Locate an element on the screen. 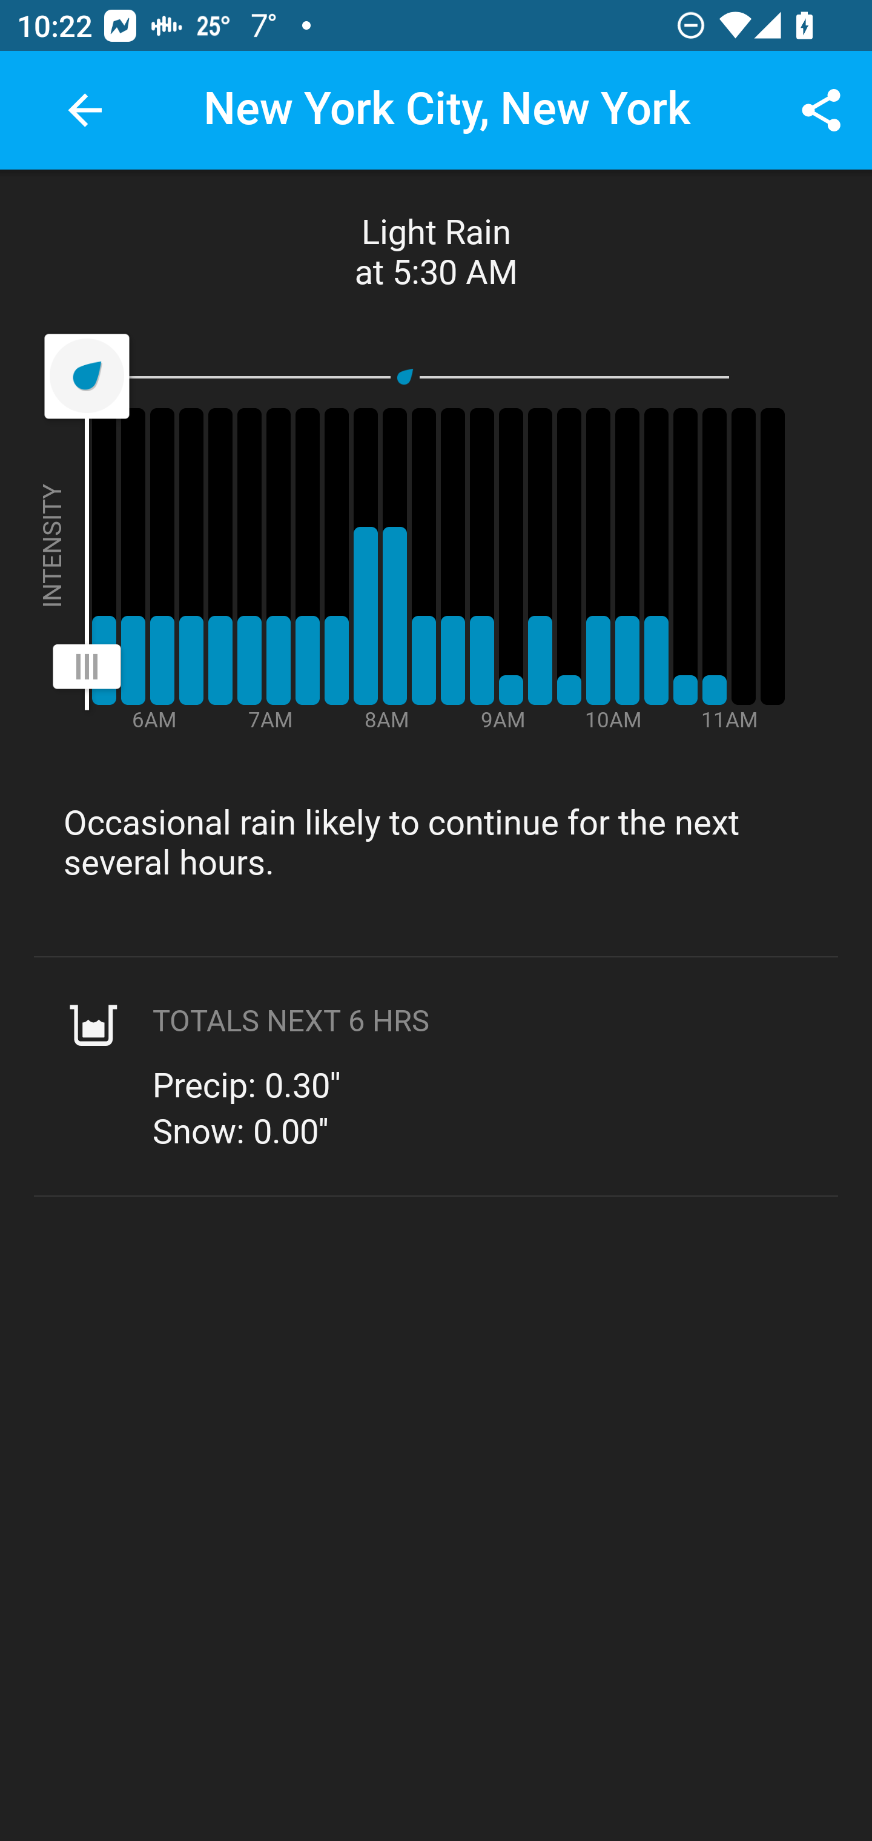 Image resolution: width=872 pixels, height=1841 pixels. Share is located at coordinates (821, 110).